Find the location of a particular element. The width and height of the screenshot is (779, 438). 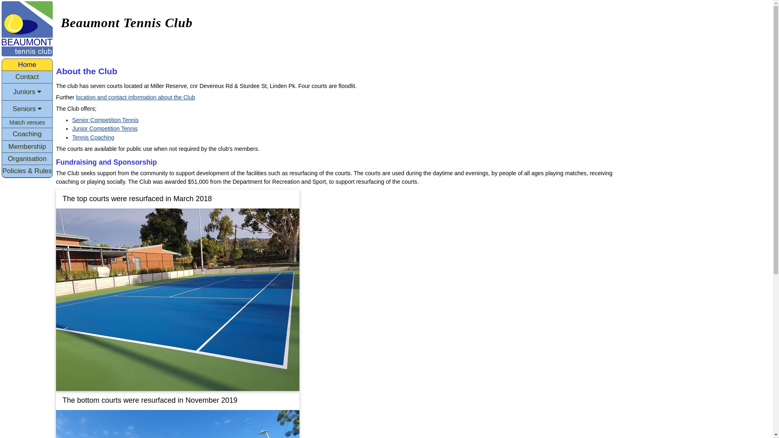

Home is located at coordinates (27, 65).